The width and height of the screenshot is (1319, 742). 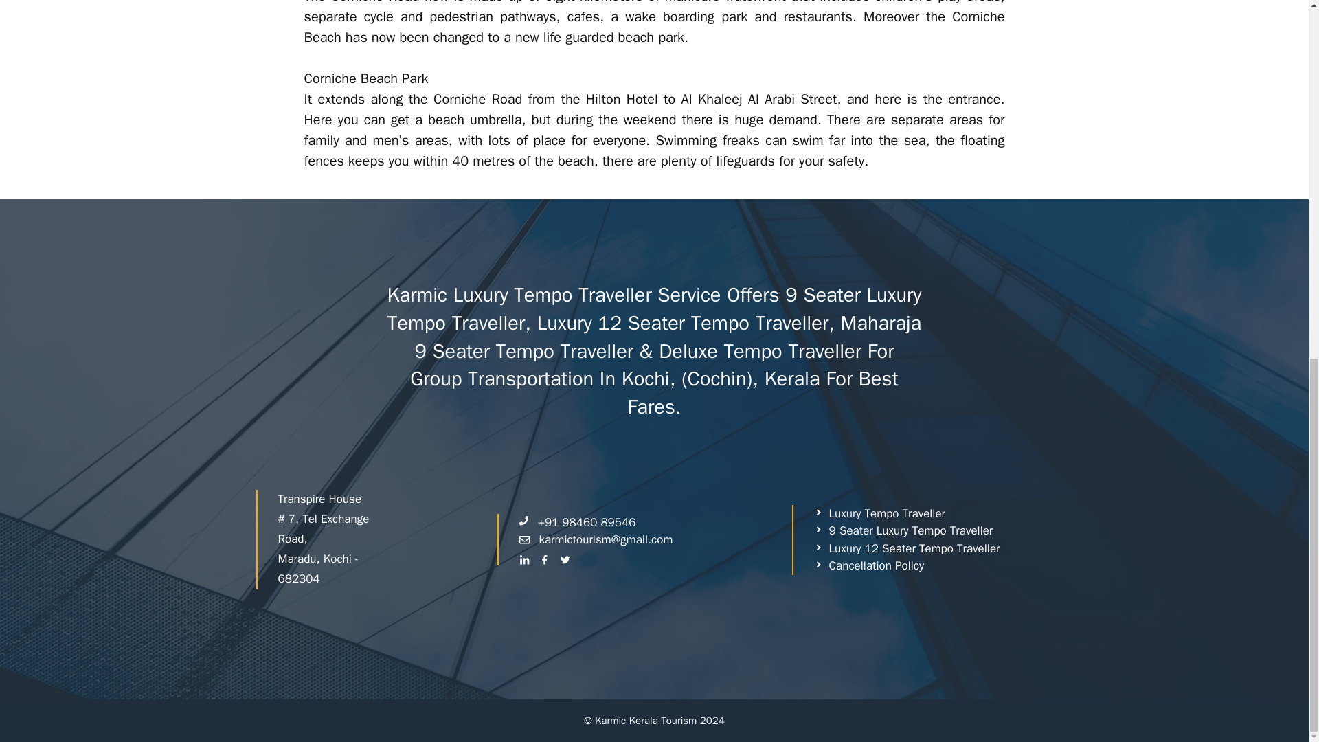 What do you see at coordinates (907, 549) in the screenshot?
I see `Luxury 12 Seater Tempo Traveller` at bounding box center [907, 549].